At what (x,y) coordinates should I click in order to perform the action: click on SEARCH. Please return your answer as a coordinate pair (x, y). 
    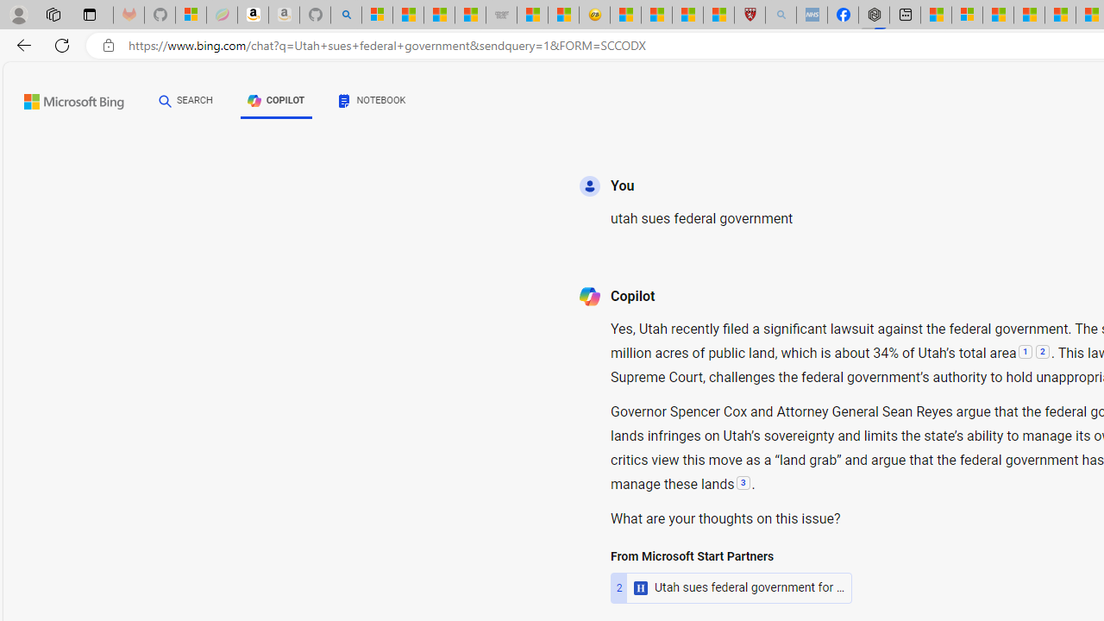
    Looking at the image, I should click on (185, 100).